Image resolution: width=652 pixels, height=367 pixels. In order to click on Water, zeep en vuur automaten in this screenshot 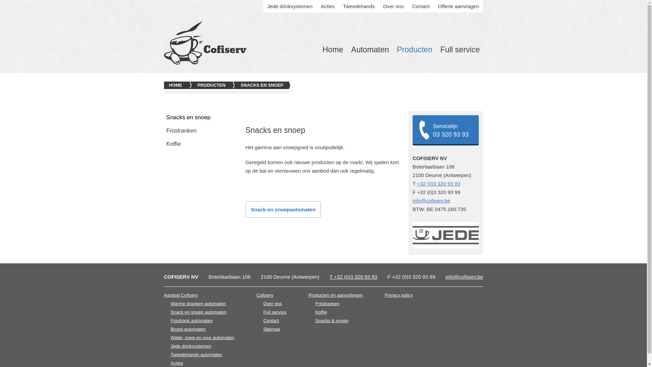, I will do `click(202, 338)`.